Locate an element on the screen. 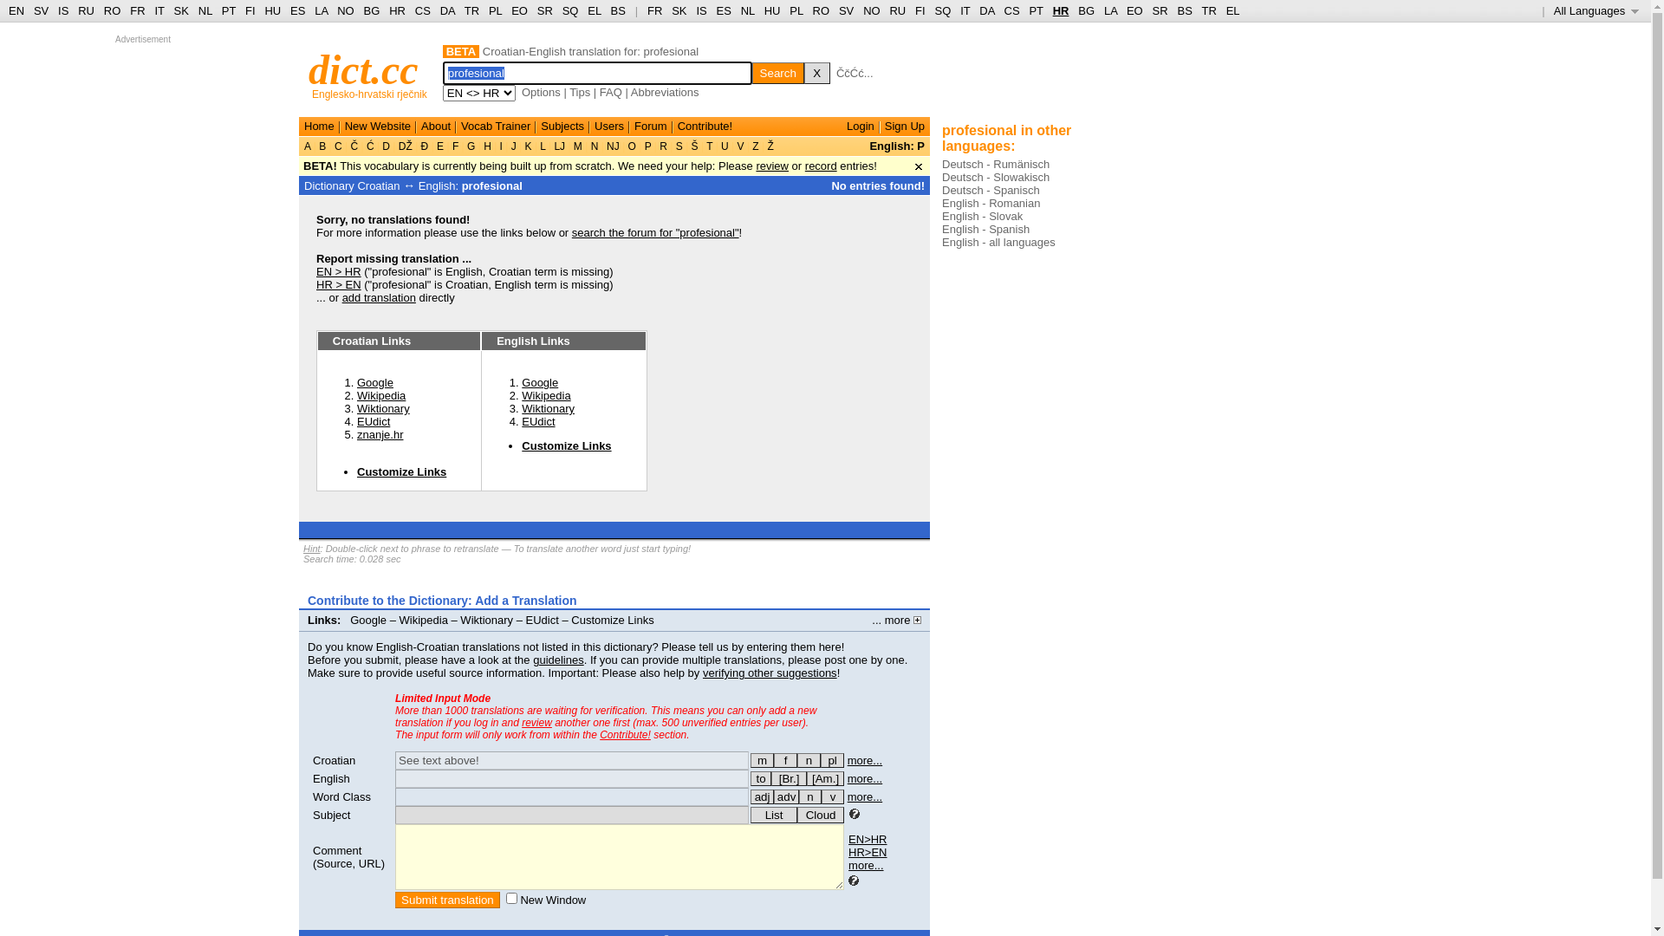 The width and height of the screenshot is (1664, 936). HR is located at coordinates (1061, 10).